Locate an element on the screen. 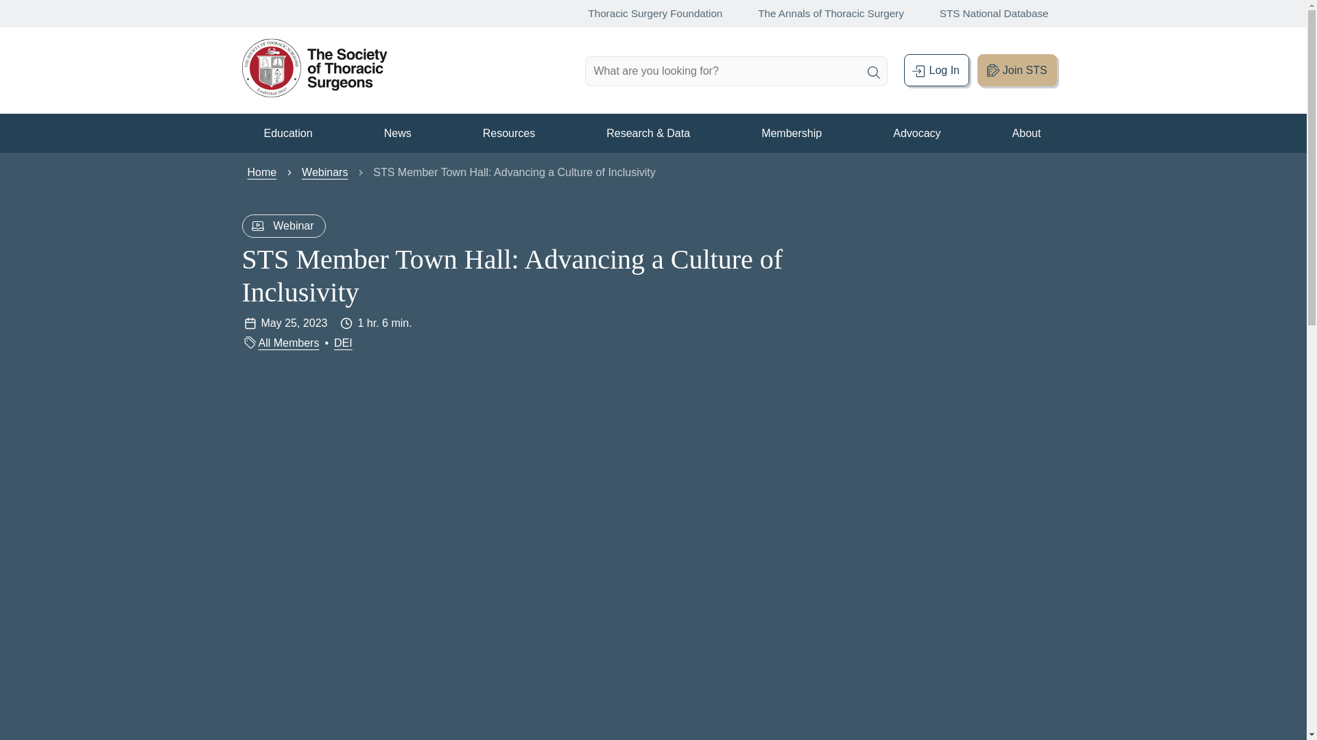  Join STS is located at coordinates (1017, 70).